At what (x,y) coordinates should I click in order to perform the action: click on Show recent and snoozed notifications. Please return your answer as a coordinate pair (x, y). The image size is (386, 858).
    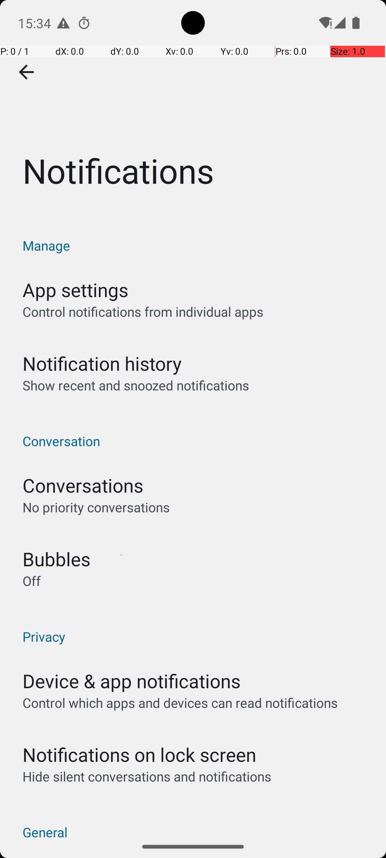
    Looking at the image, I should click on (136, 385).